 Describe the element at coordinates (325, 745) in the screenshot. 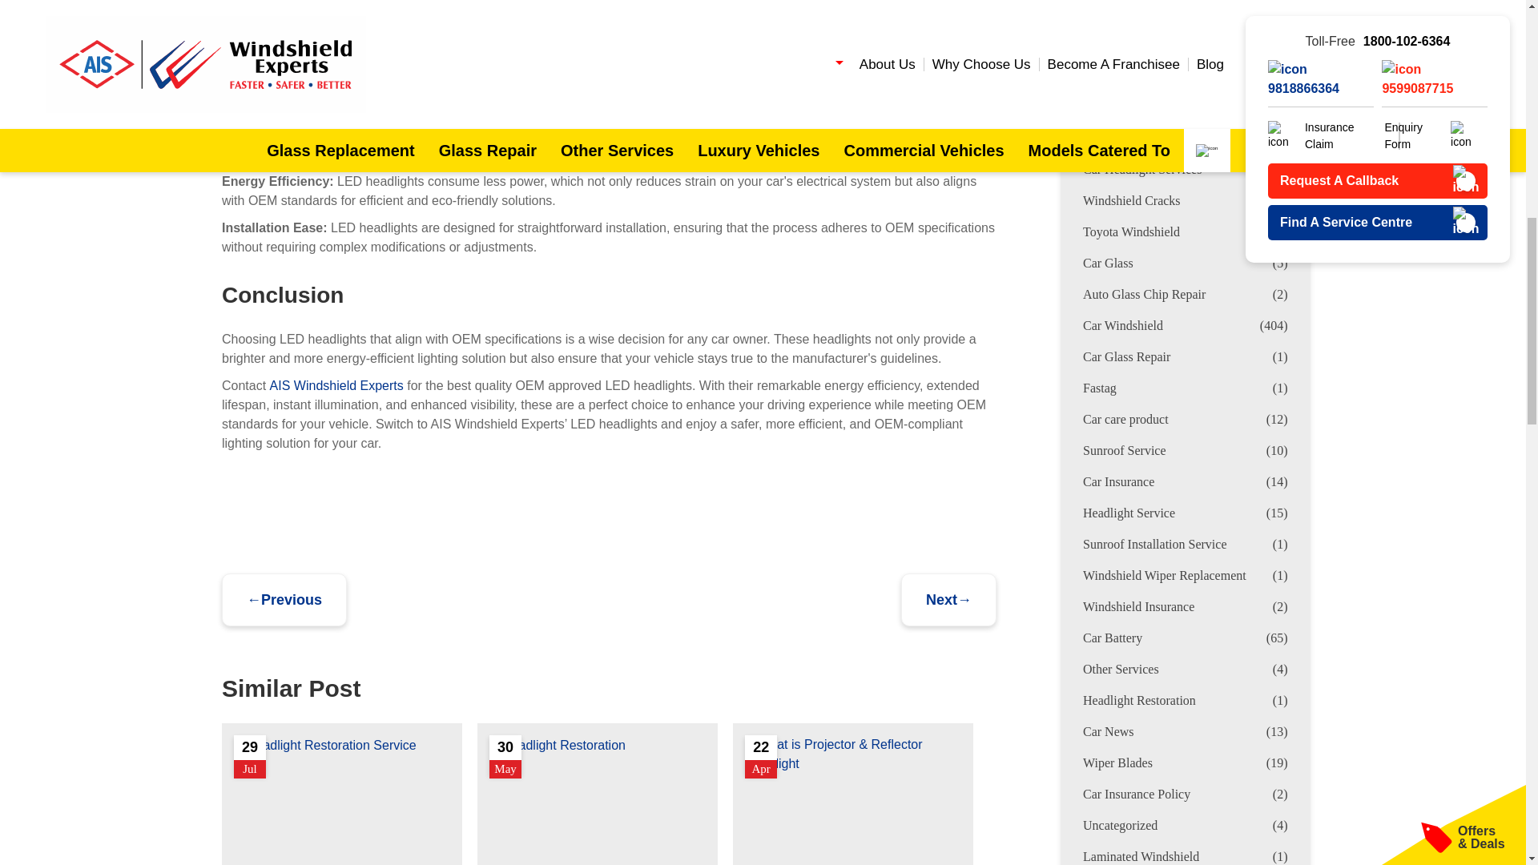

I see `Headlight Restoration Service` at that location.